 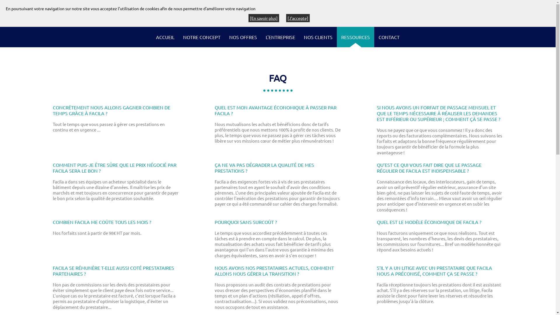 What do you see at coordinates (389, 37) in the screenshot?
I see `CONTACT` at bounding box center [389, 37].